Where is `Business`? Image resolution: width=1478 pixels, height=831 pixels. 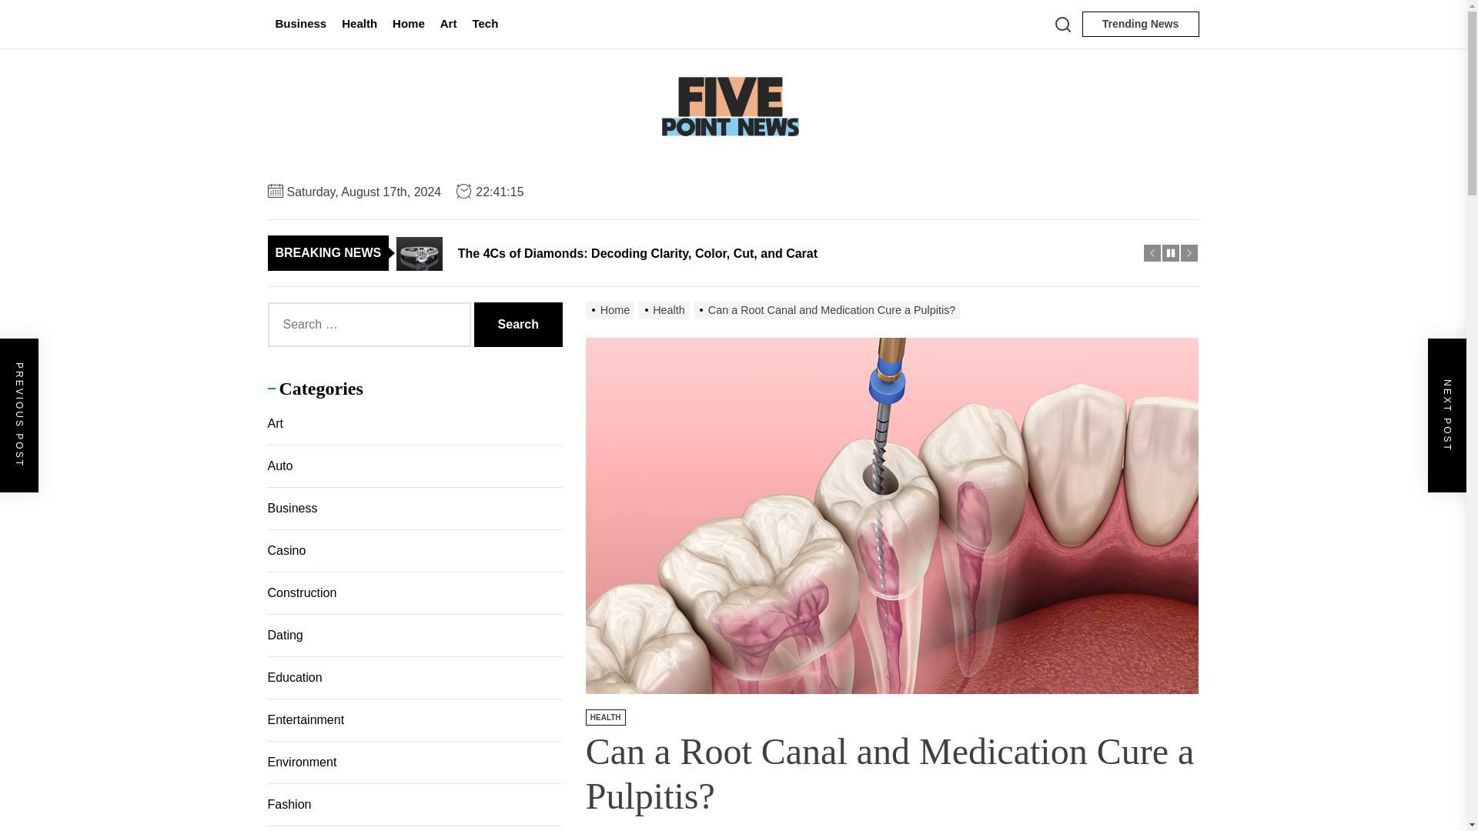 Business is located at coordinates (301, 24).